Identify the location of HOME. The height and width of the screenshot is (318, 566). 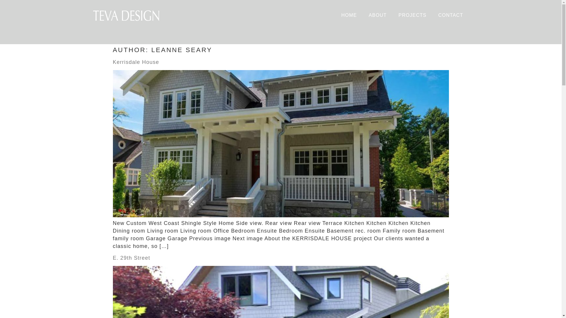
(349, 15).